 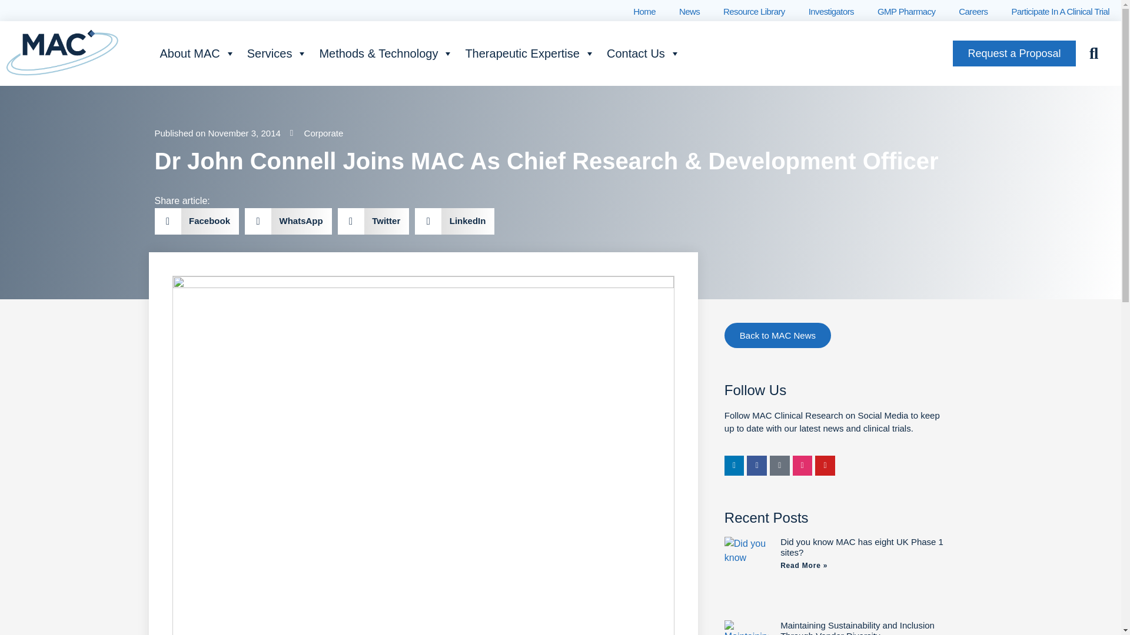 I want to click on About MAC, so click(x=197, y=54).